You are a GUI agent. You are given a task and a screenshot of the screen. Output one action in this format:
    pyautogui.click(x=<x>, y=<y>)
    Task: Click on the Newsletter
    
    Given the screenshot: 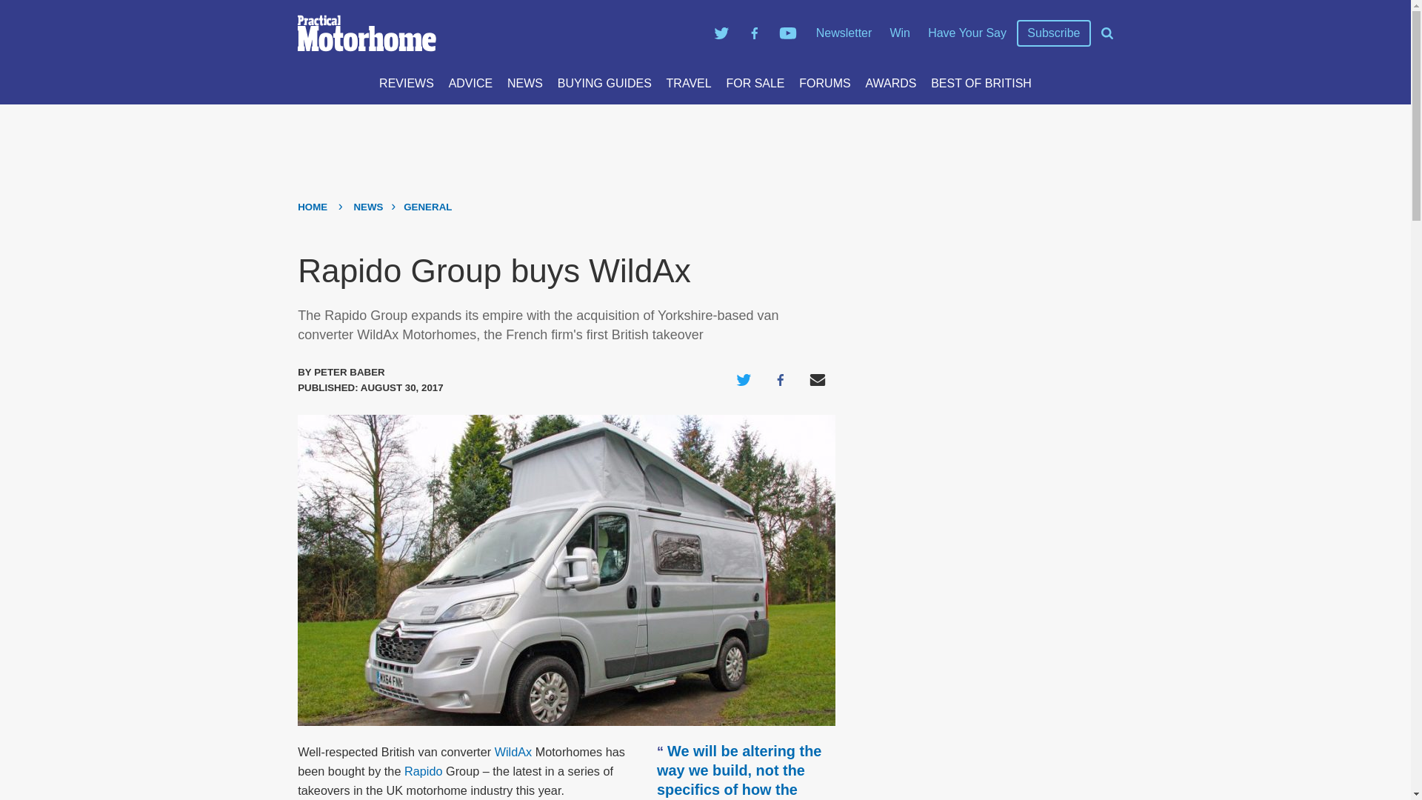 What is the action you would take?
    pyautogui.click(x=844, y=33)
    